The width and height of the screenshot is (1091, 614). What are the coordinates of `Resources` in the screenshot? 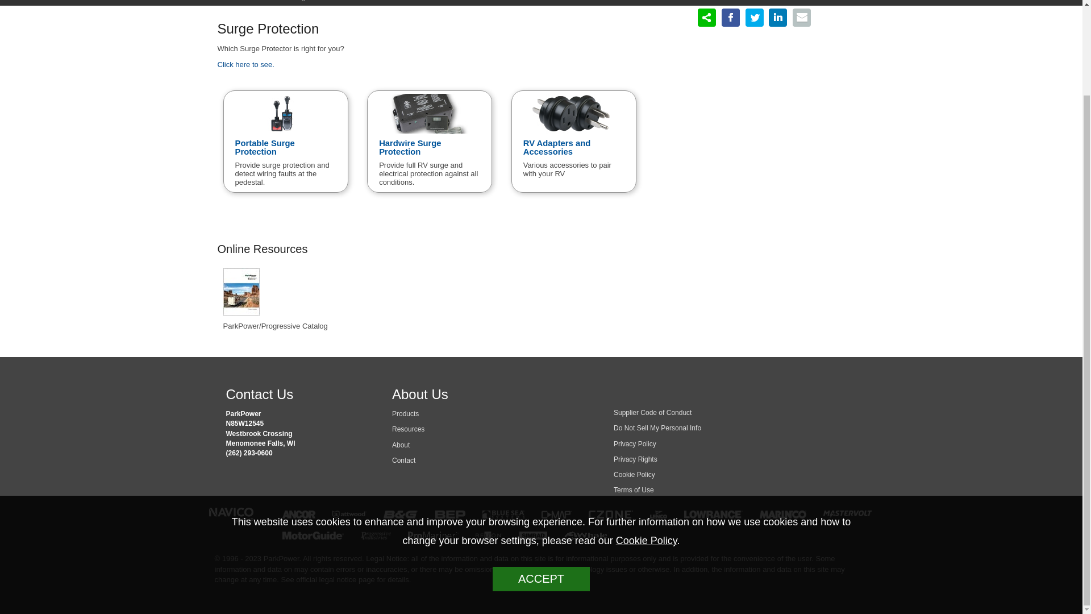 It's located at (408, 429).